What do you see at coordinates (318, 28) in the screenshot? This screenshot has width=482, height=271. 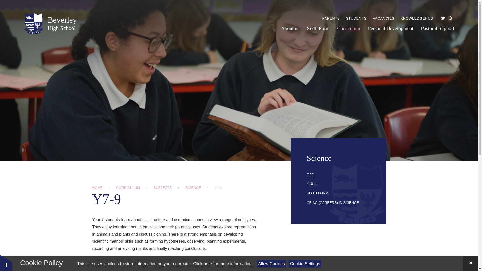 I see `Twitter` at bounding box center [318, 28].